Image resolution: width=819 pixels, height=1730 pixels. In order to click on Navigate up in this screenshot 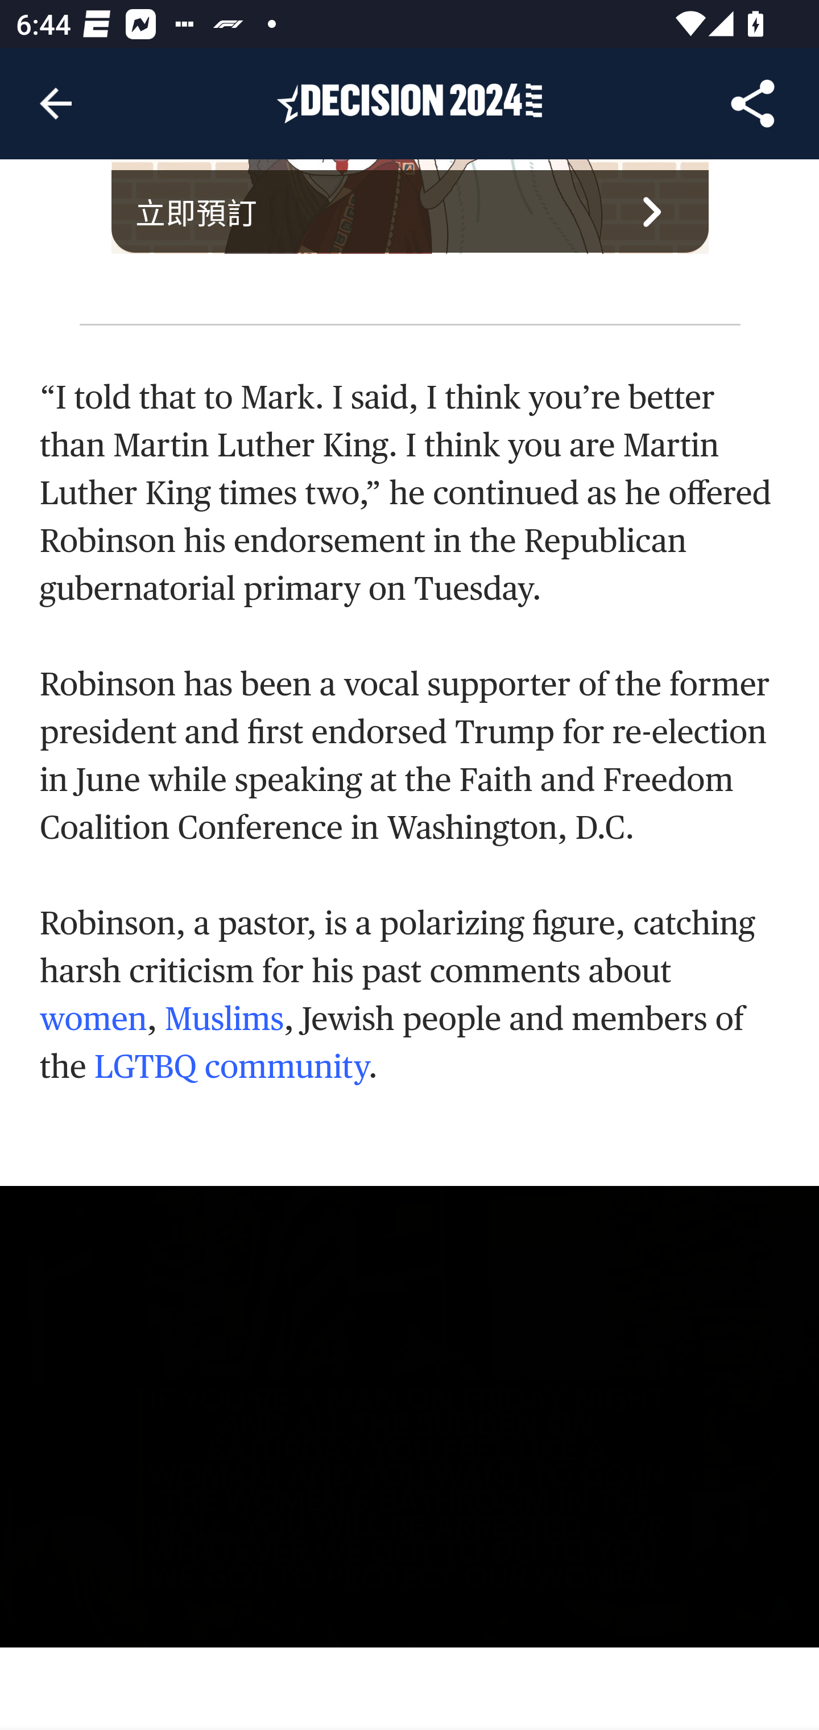, I will do `click(56, 104)`.